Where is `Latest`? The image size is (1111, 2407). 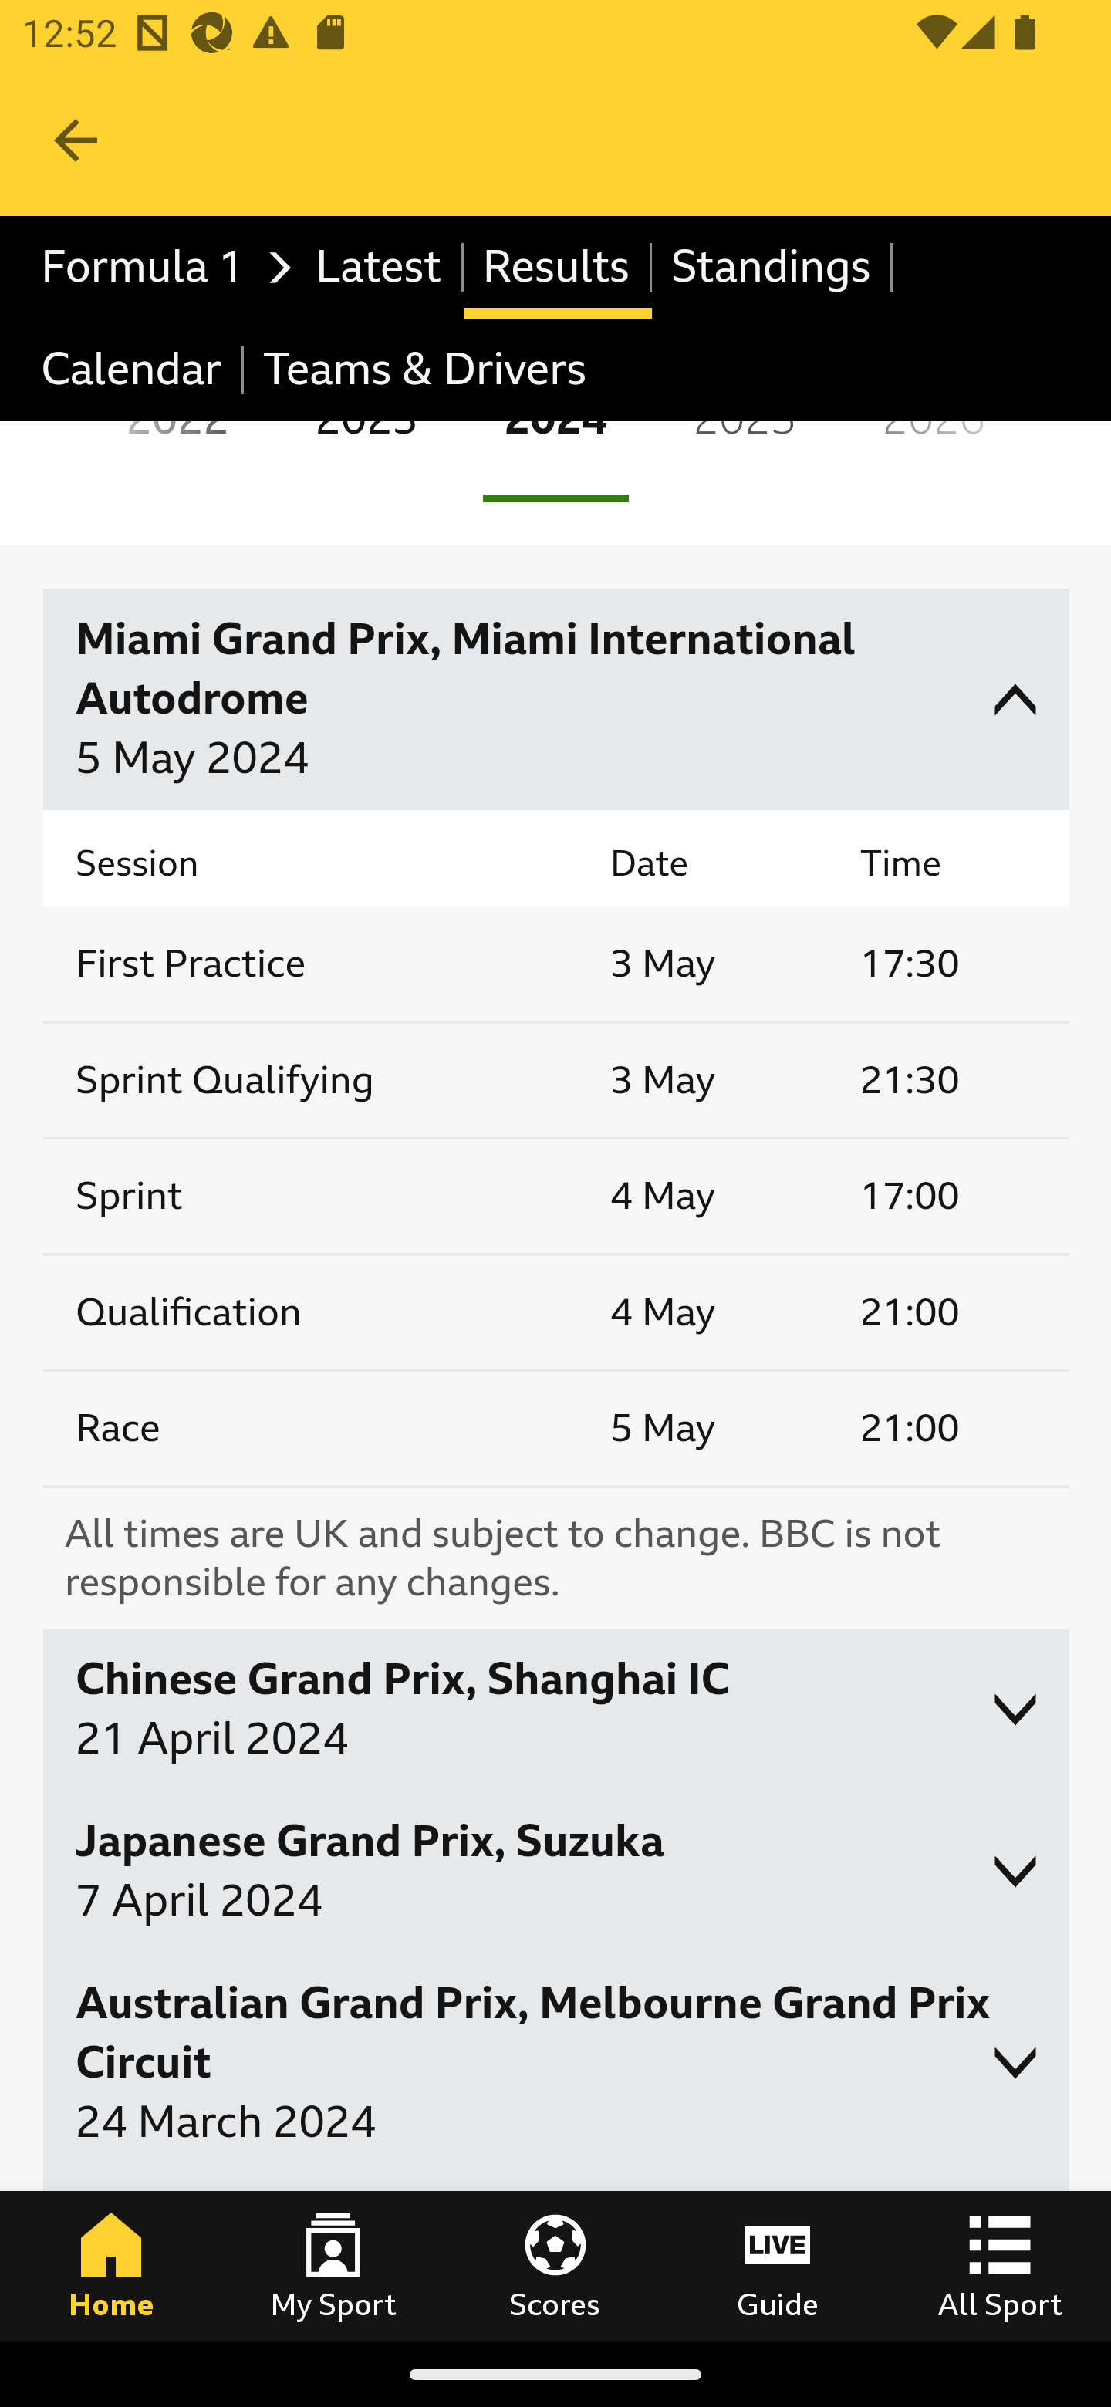
Latest is located at coordinates (379, 267).